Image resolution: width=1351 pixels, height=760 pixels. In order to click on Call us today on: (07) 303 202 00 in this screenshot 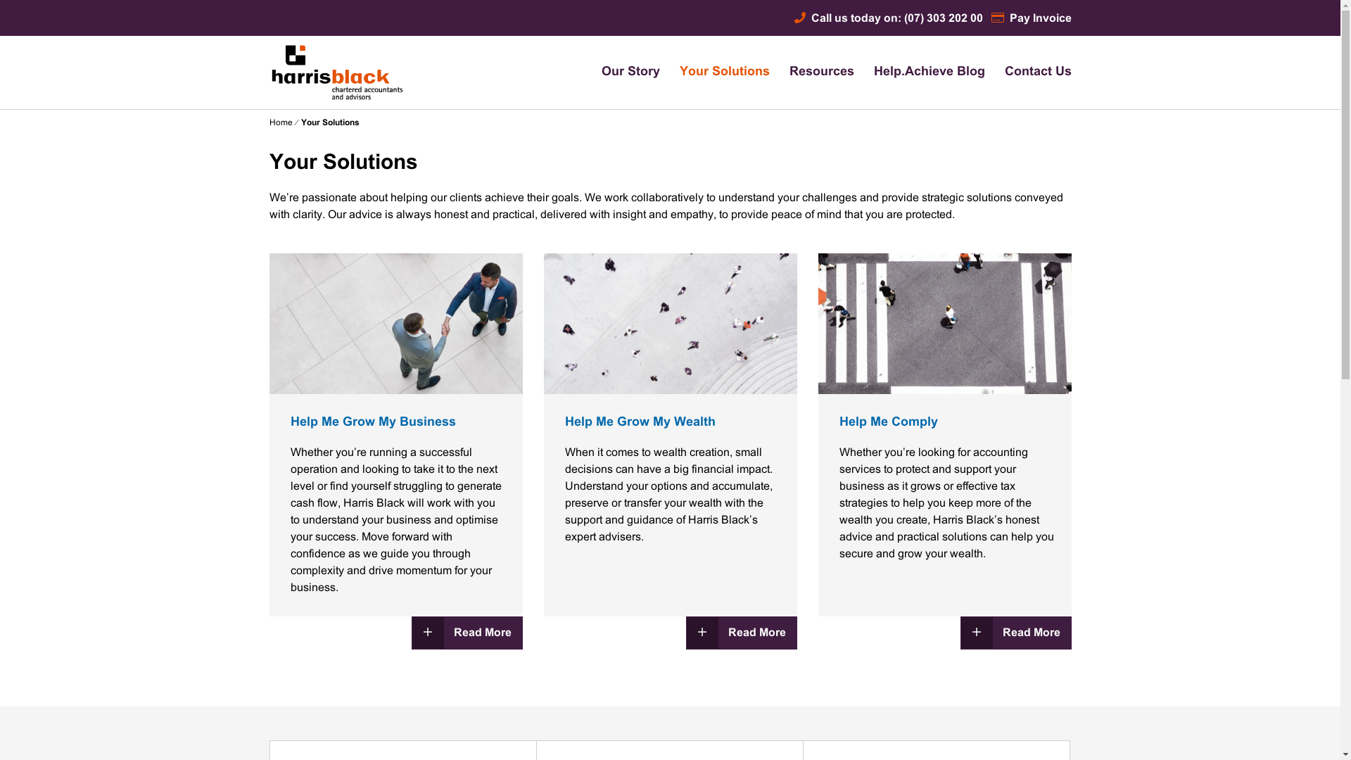, I will do `click(888, 18)`.